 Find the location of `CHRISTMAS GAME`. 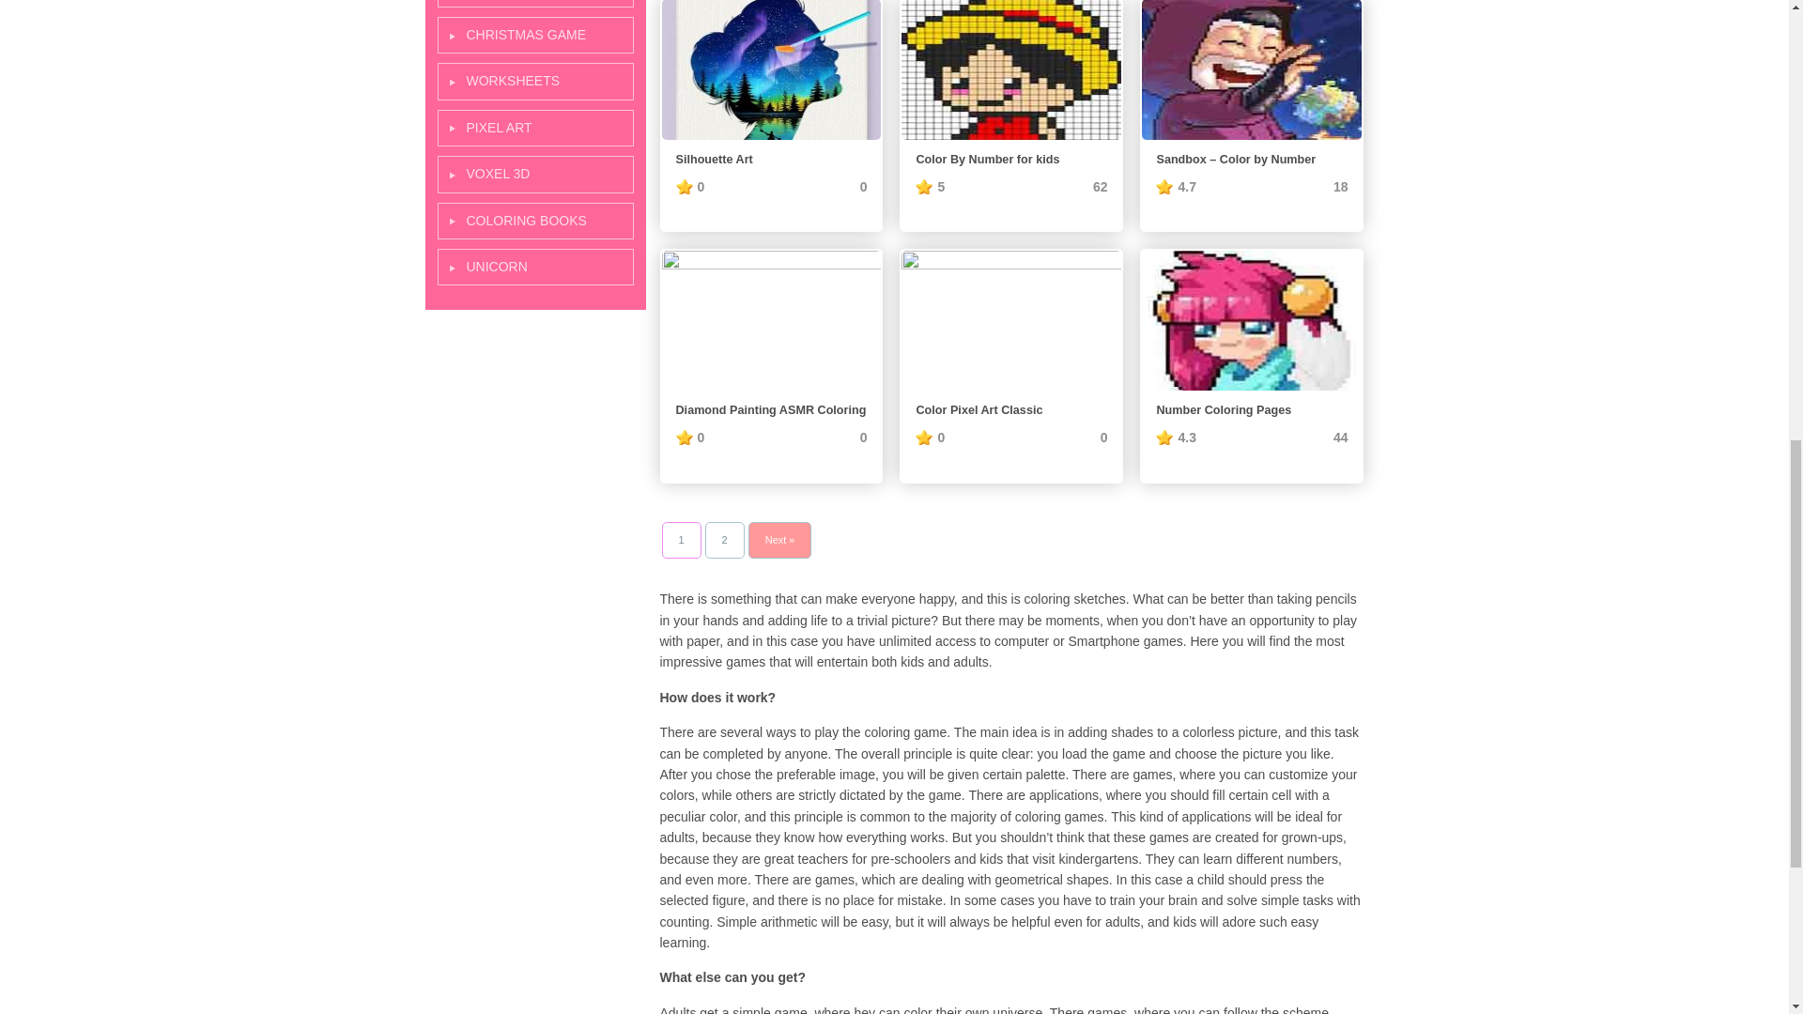

CHRISTMAS GAME is located at coordinates (535, 36).